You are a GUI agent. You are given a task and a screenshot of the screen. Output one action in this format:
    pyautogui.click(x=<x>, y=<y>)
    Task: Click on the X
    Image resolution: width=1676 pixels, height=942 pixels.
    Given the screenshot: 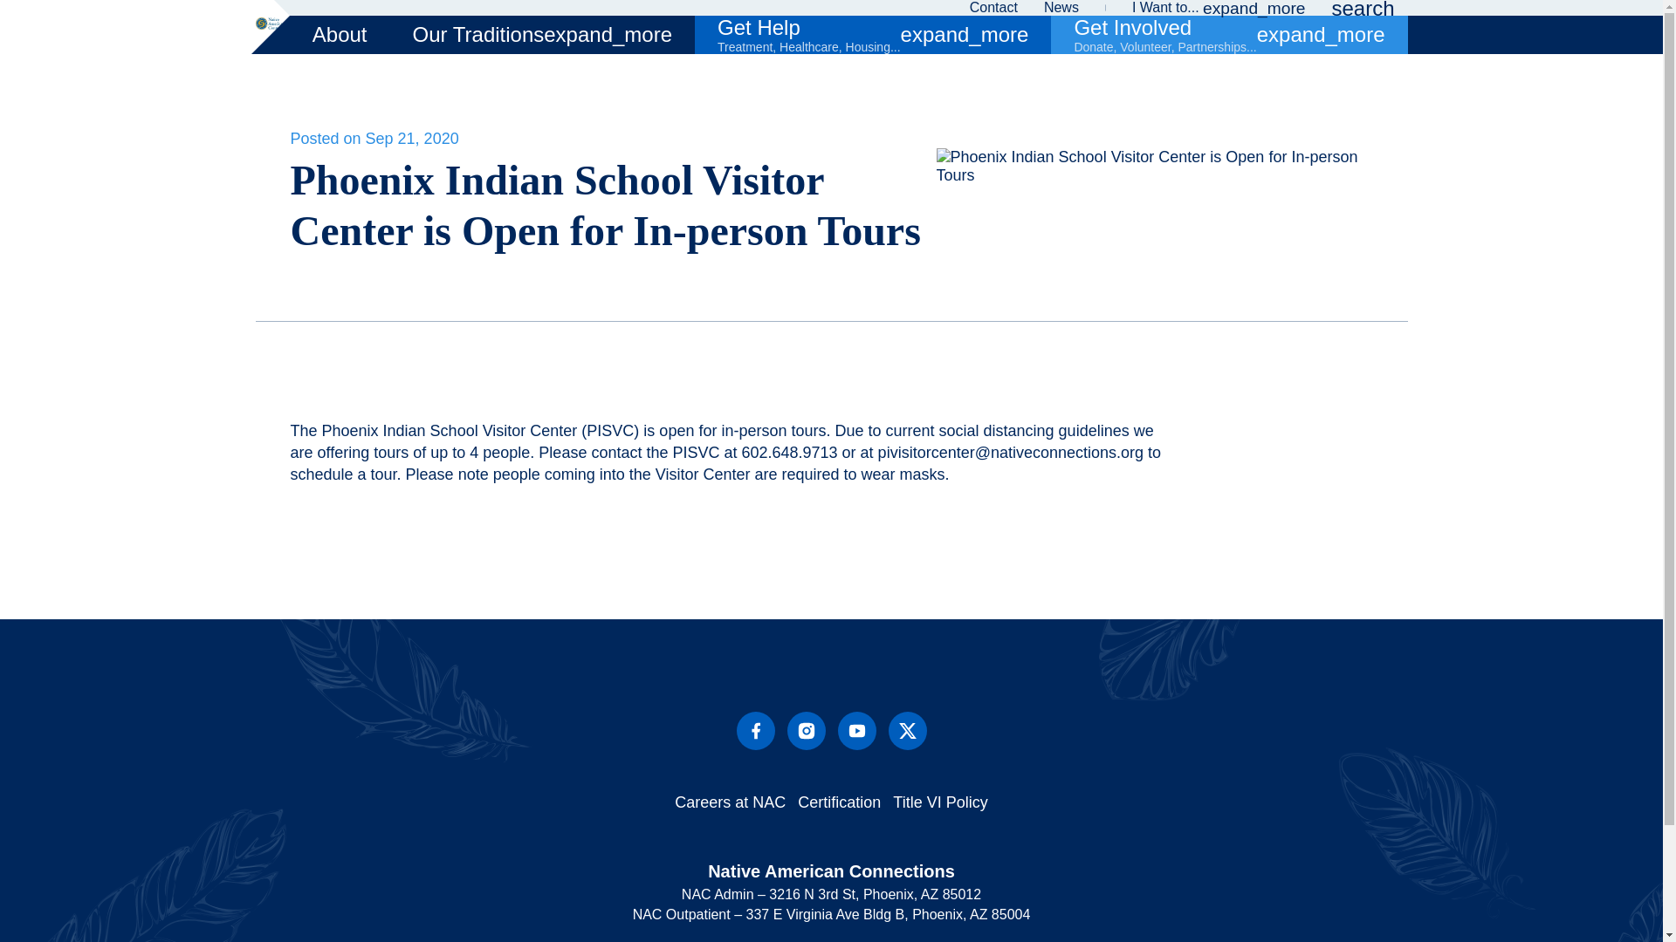 What is the action you would take?
    pyautogui.click(x=907, y=731)
    